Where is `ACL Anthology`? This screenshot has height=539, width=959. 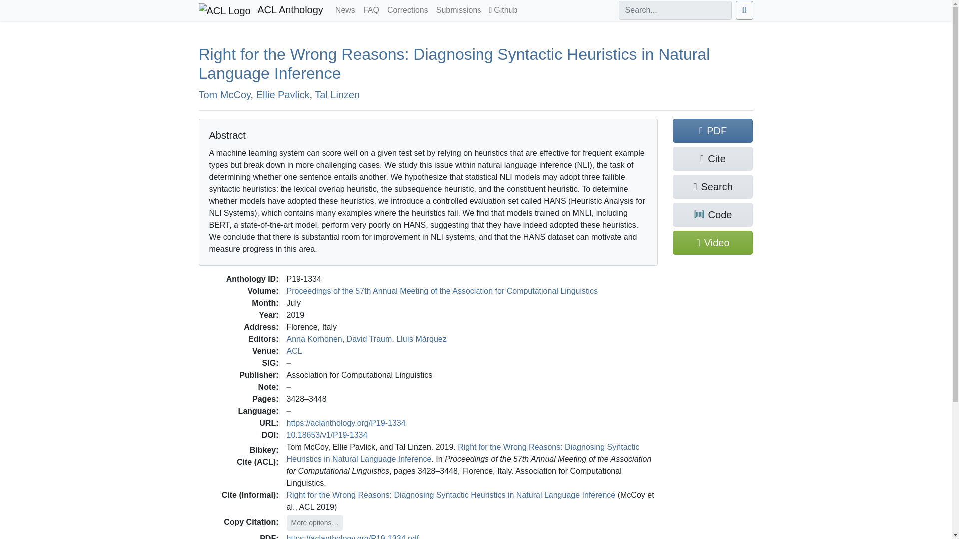 ACL Anthology is located at coordinates (261, 10).